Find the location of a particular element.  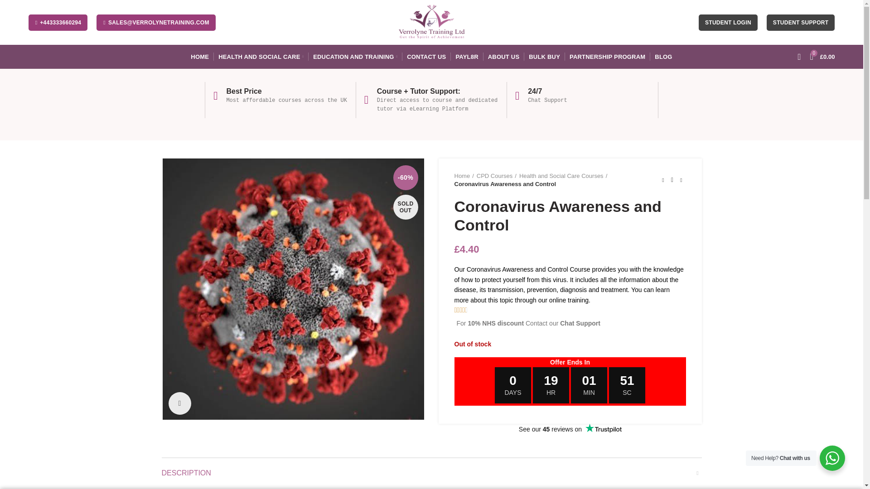

Customer reviews powered by Trustpilot is located at coordinates (570, 429).